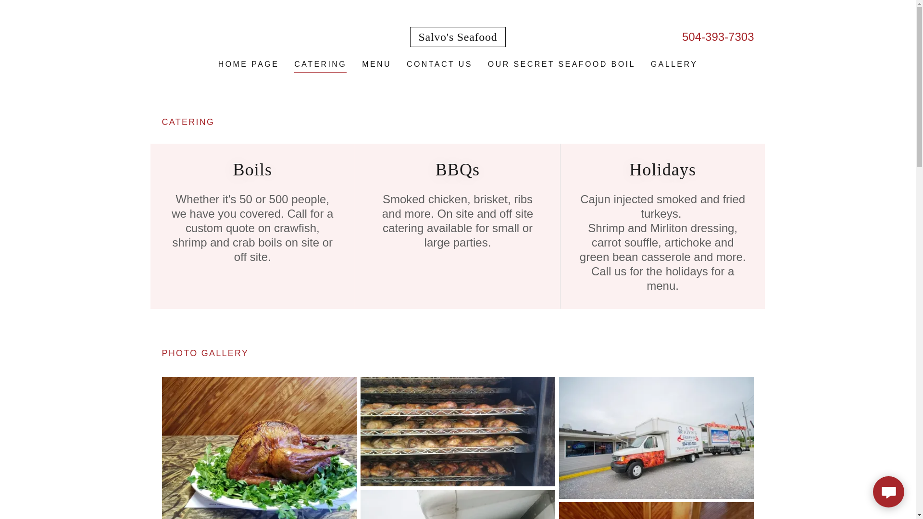 The image size is (923, 519). Describe the element at coordinates (457, 37) in the screenshot. I see `Salvo's Seafood` at that location.